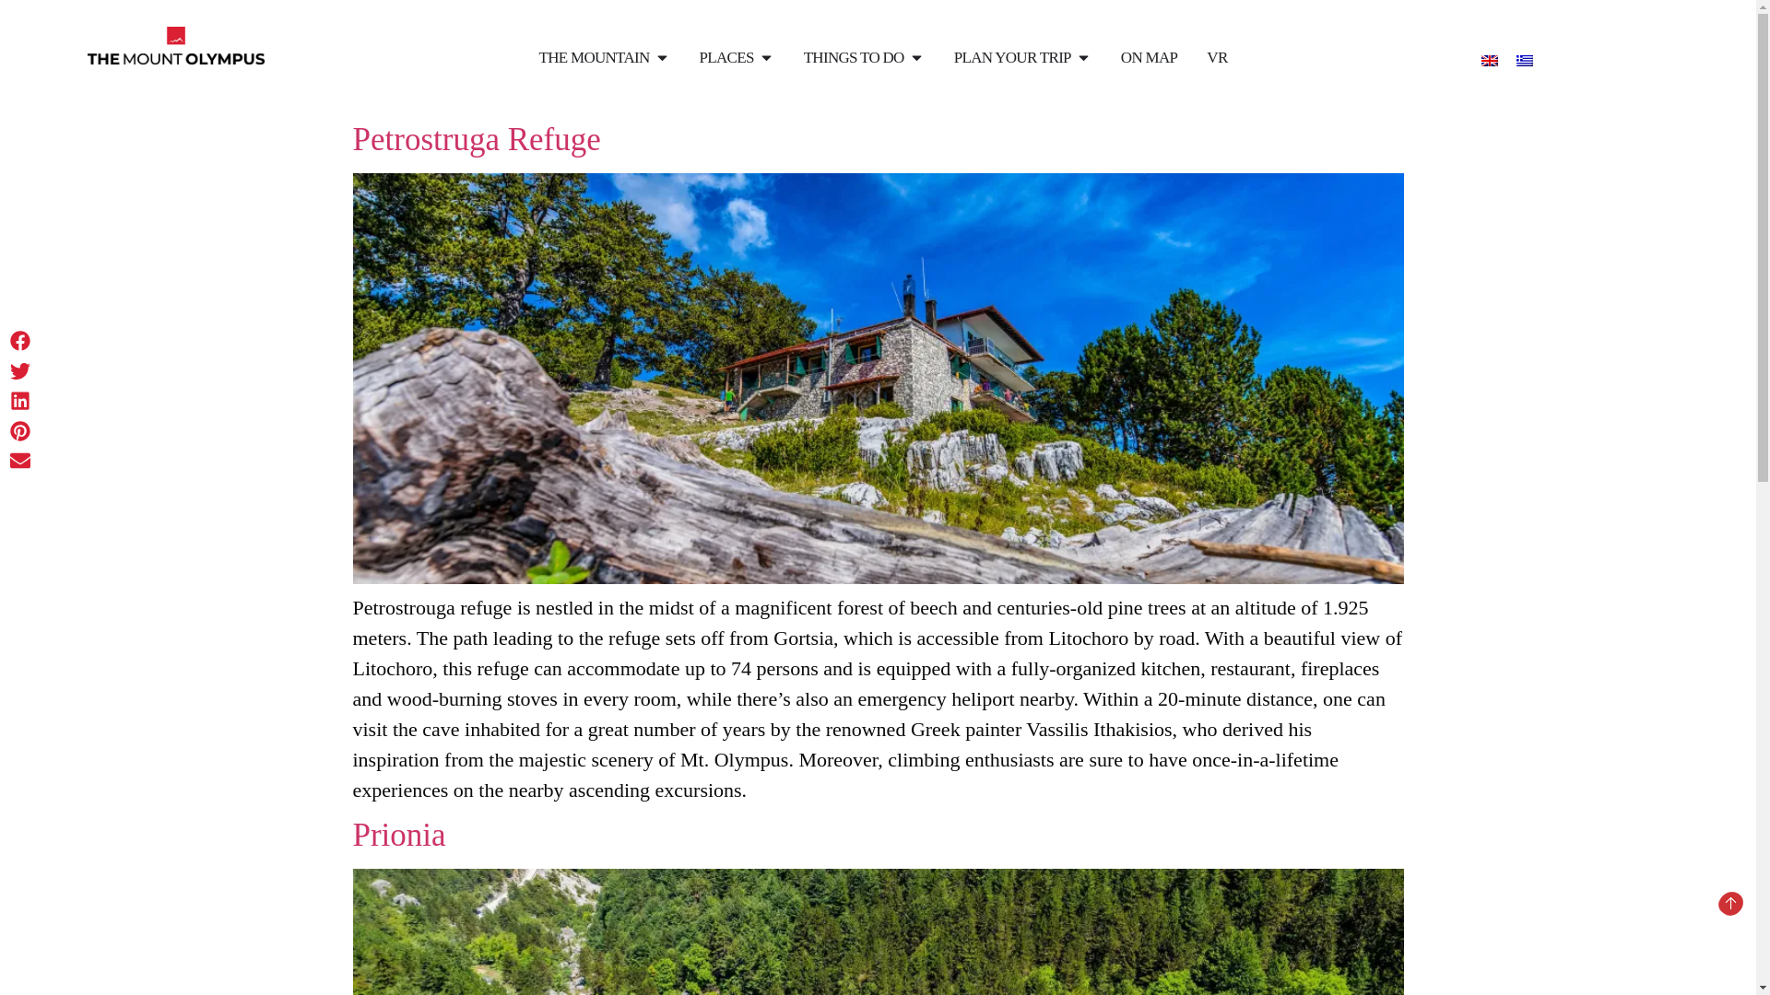 The width and height of the screenshot is (1770, 995). Describe the element at coordinates (1012, 57) in the screenshot. I see `PLAN YOUR TRIP` at that location.